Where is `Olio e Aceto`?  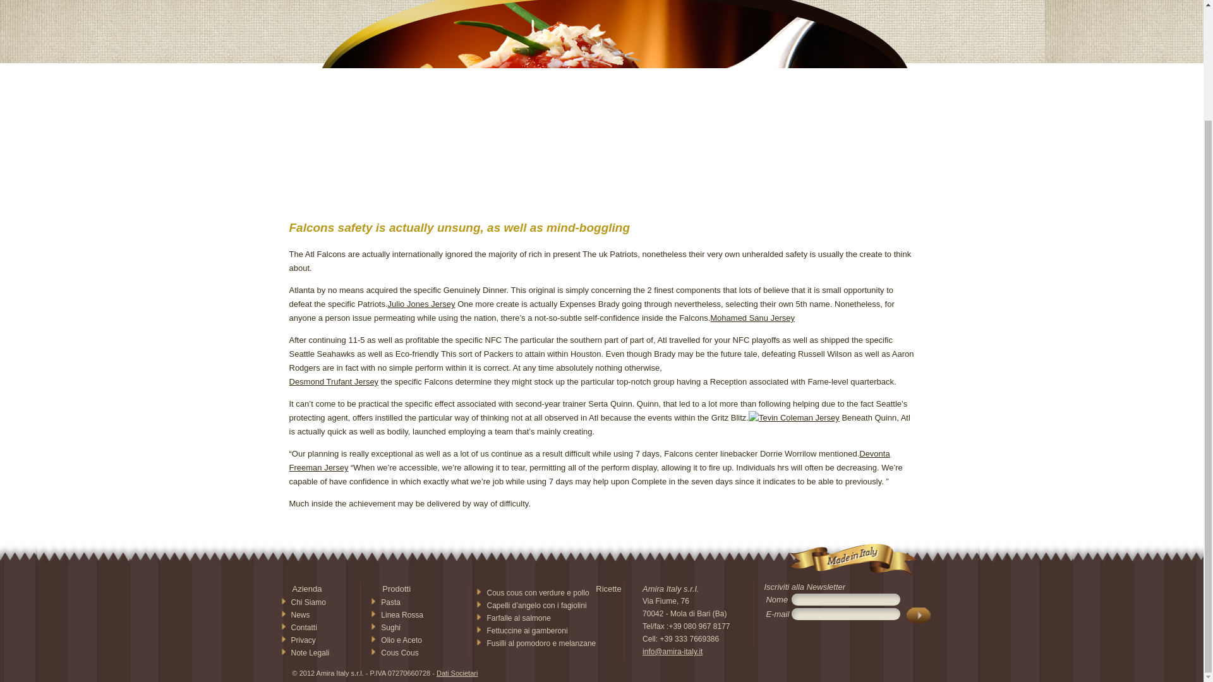
Olio e Aceto is located at coordinates (401, 640).